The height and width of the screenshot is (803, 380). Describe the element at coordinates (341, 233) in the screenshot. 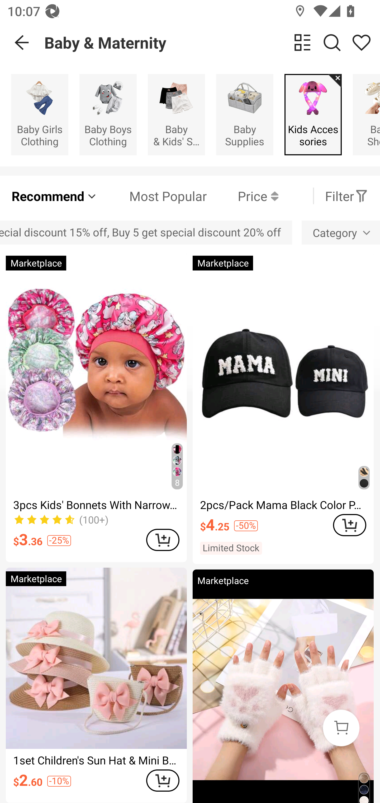

I see `Category` at that location.